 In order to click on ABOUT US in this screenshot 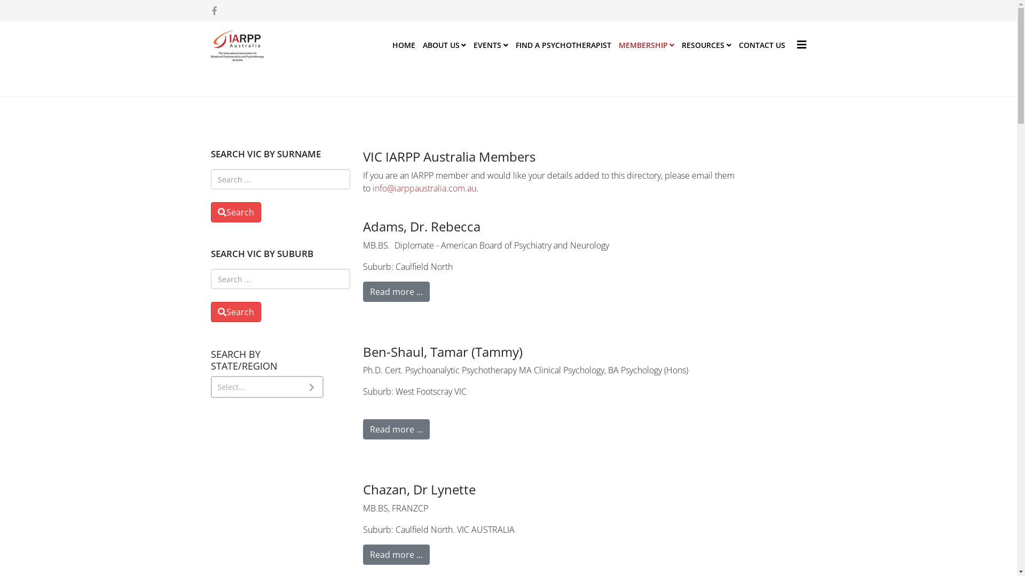, I will do `click(444, 45)`.